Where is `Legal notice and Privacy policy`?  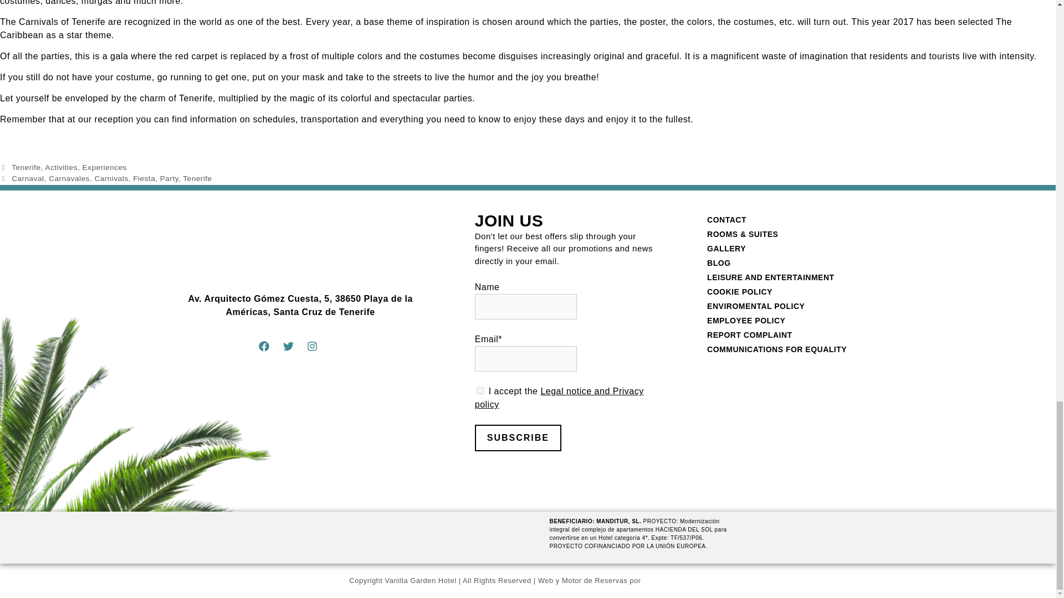 Legal notice and Privacy policy is located at coordinates (559, 398).